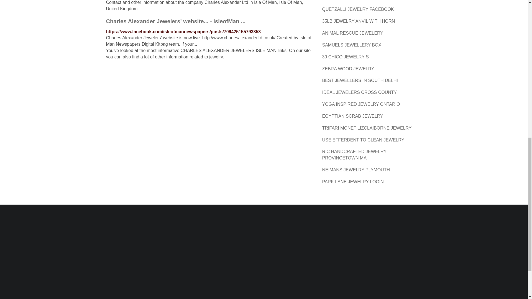  I want to click on IDEAL JEWELERS CROSS COUNTY, so click(359, 92).